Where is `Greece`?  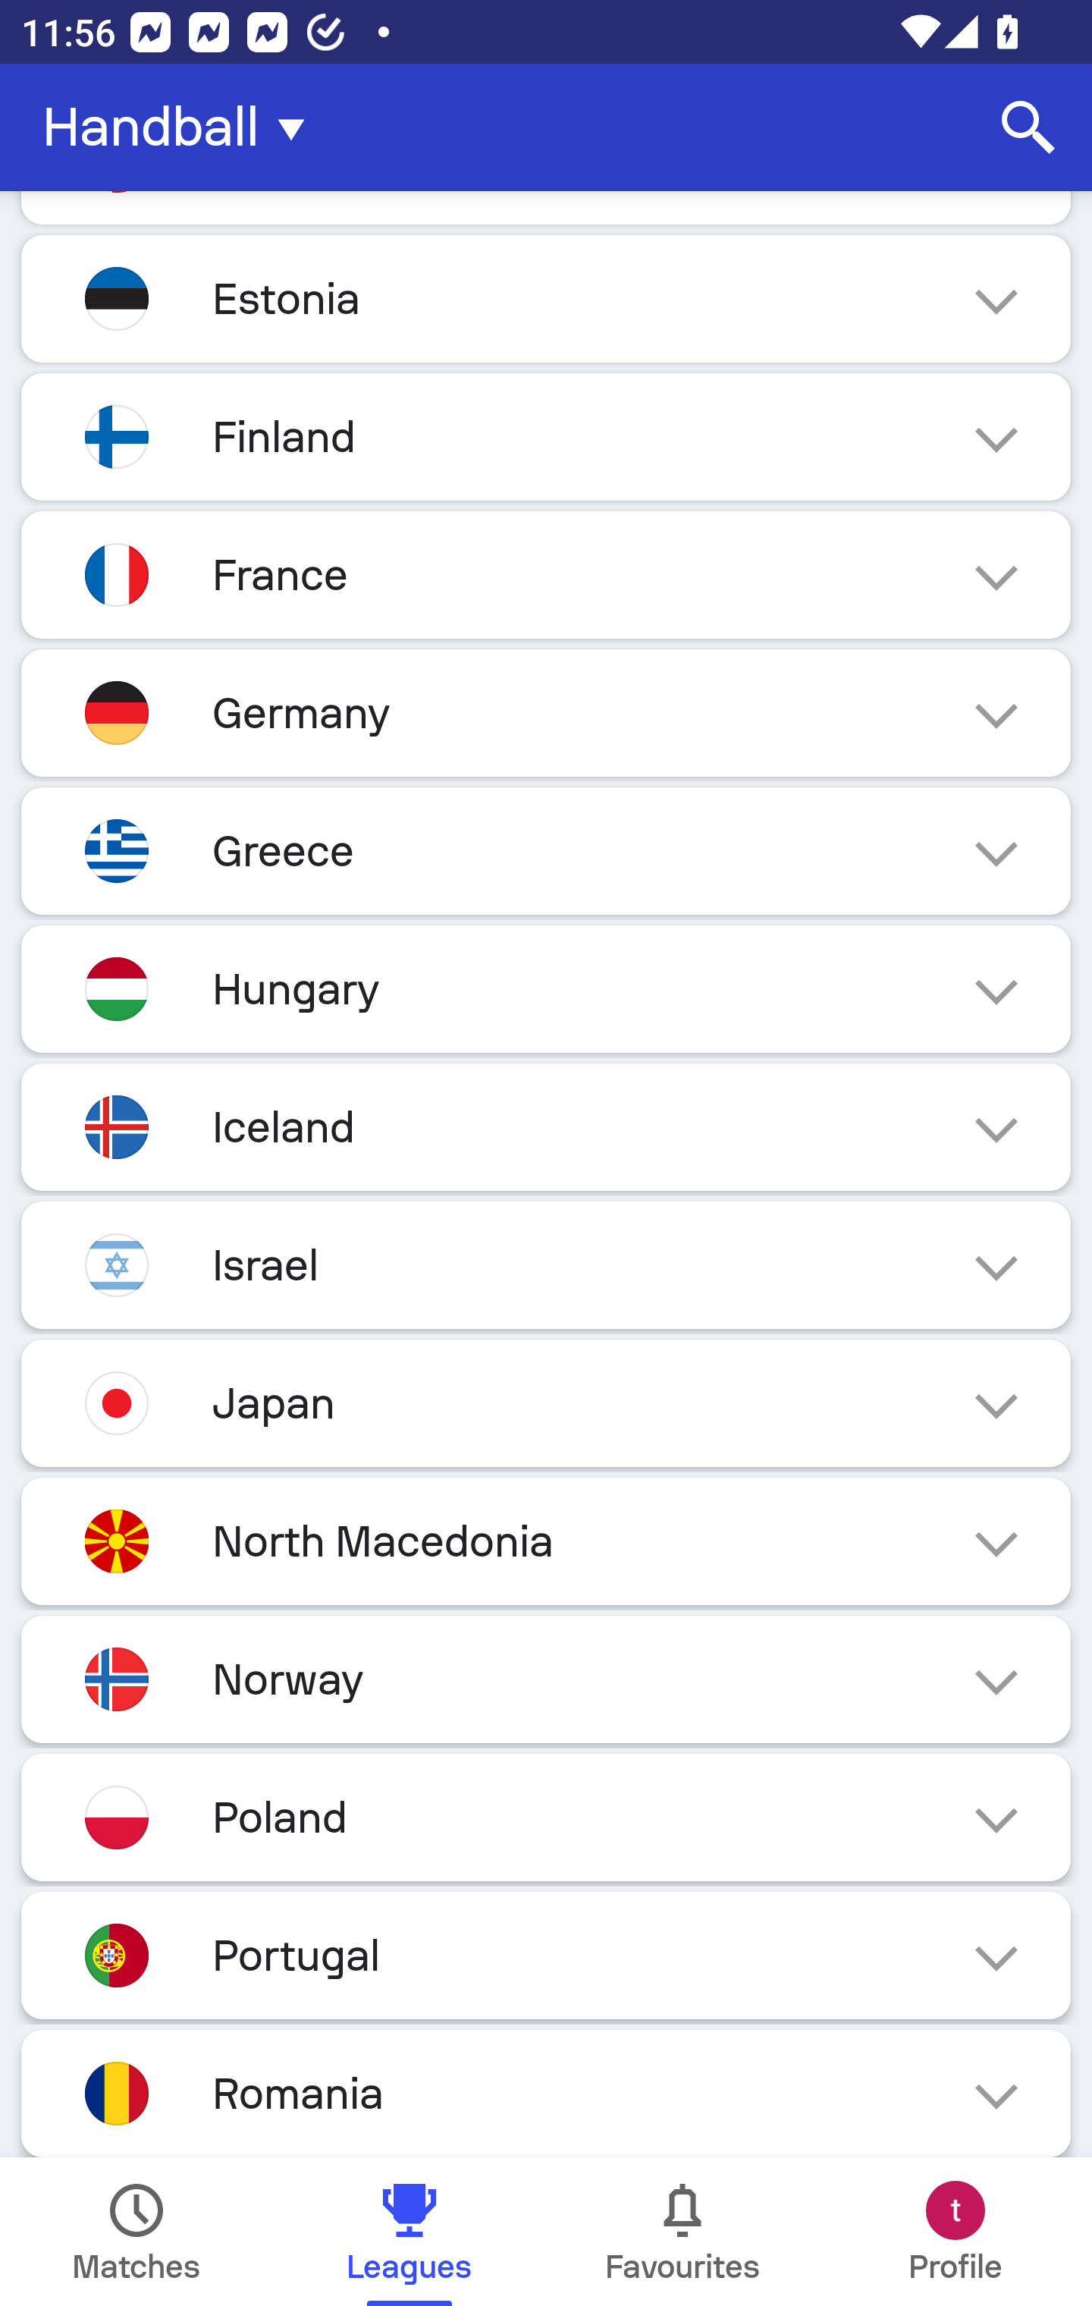
Greece is located at coordinates (546, 850).